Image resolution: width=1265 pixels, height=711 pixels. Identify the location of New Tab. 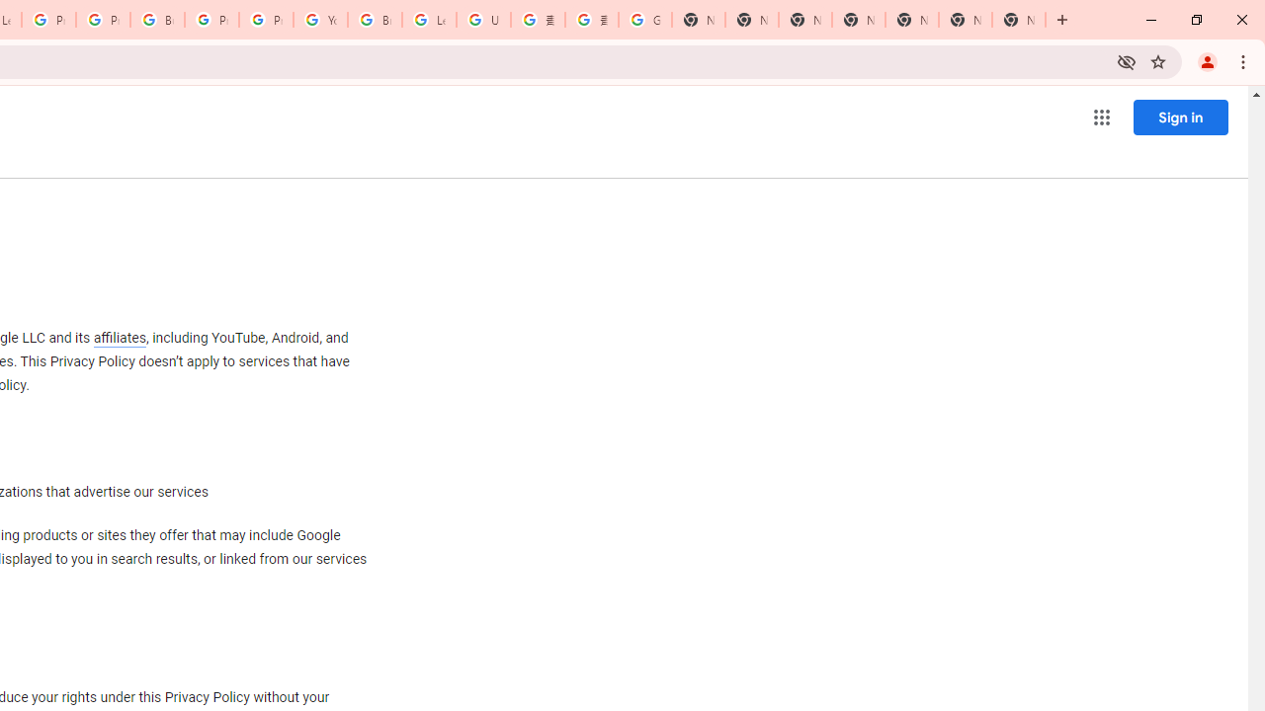
(858, 20).